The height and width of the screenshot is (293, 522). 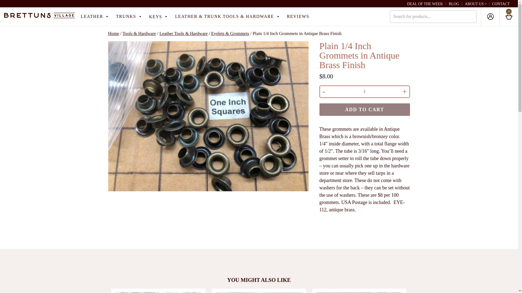 I want to click on ABOUT US, so click(x=474, y=4).